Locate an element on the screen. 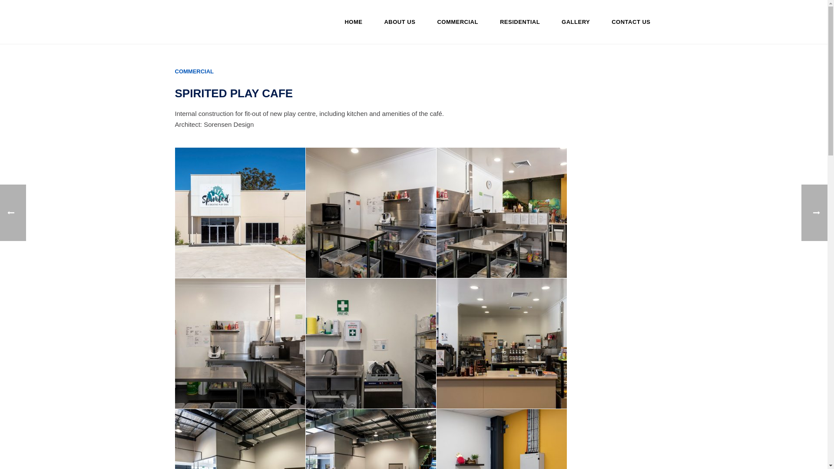 The image size is (834, 469). 013-jt-20181120-0455-modifier-modifier is located at coordinates (501, 343).